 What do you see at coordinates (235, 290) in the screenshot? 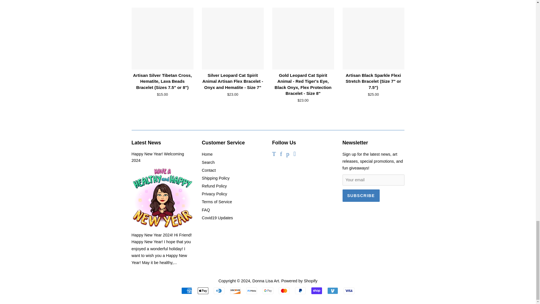
I see `Discover` at bounding box center [235, 290].